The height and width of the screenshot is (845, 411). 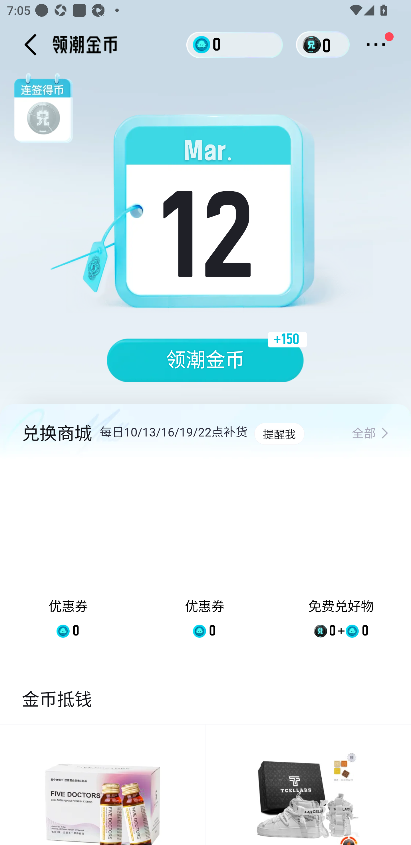 I want to click on 0, so click(x=235, y=44).